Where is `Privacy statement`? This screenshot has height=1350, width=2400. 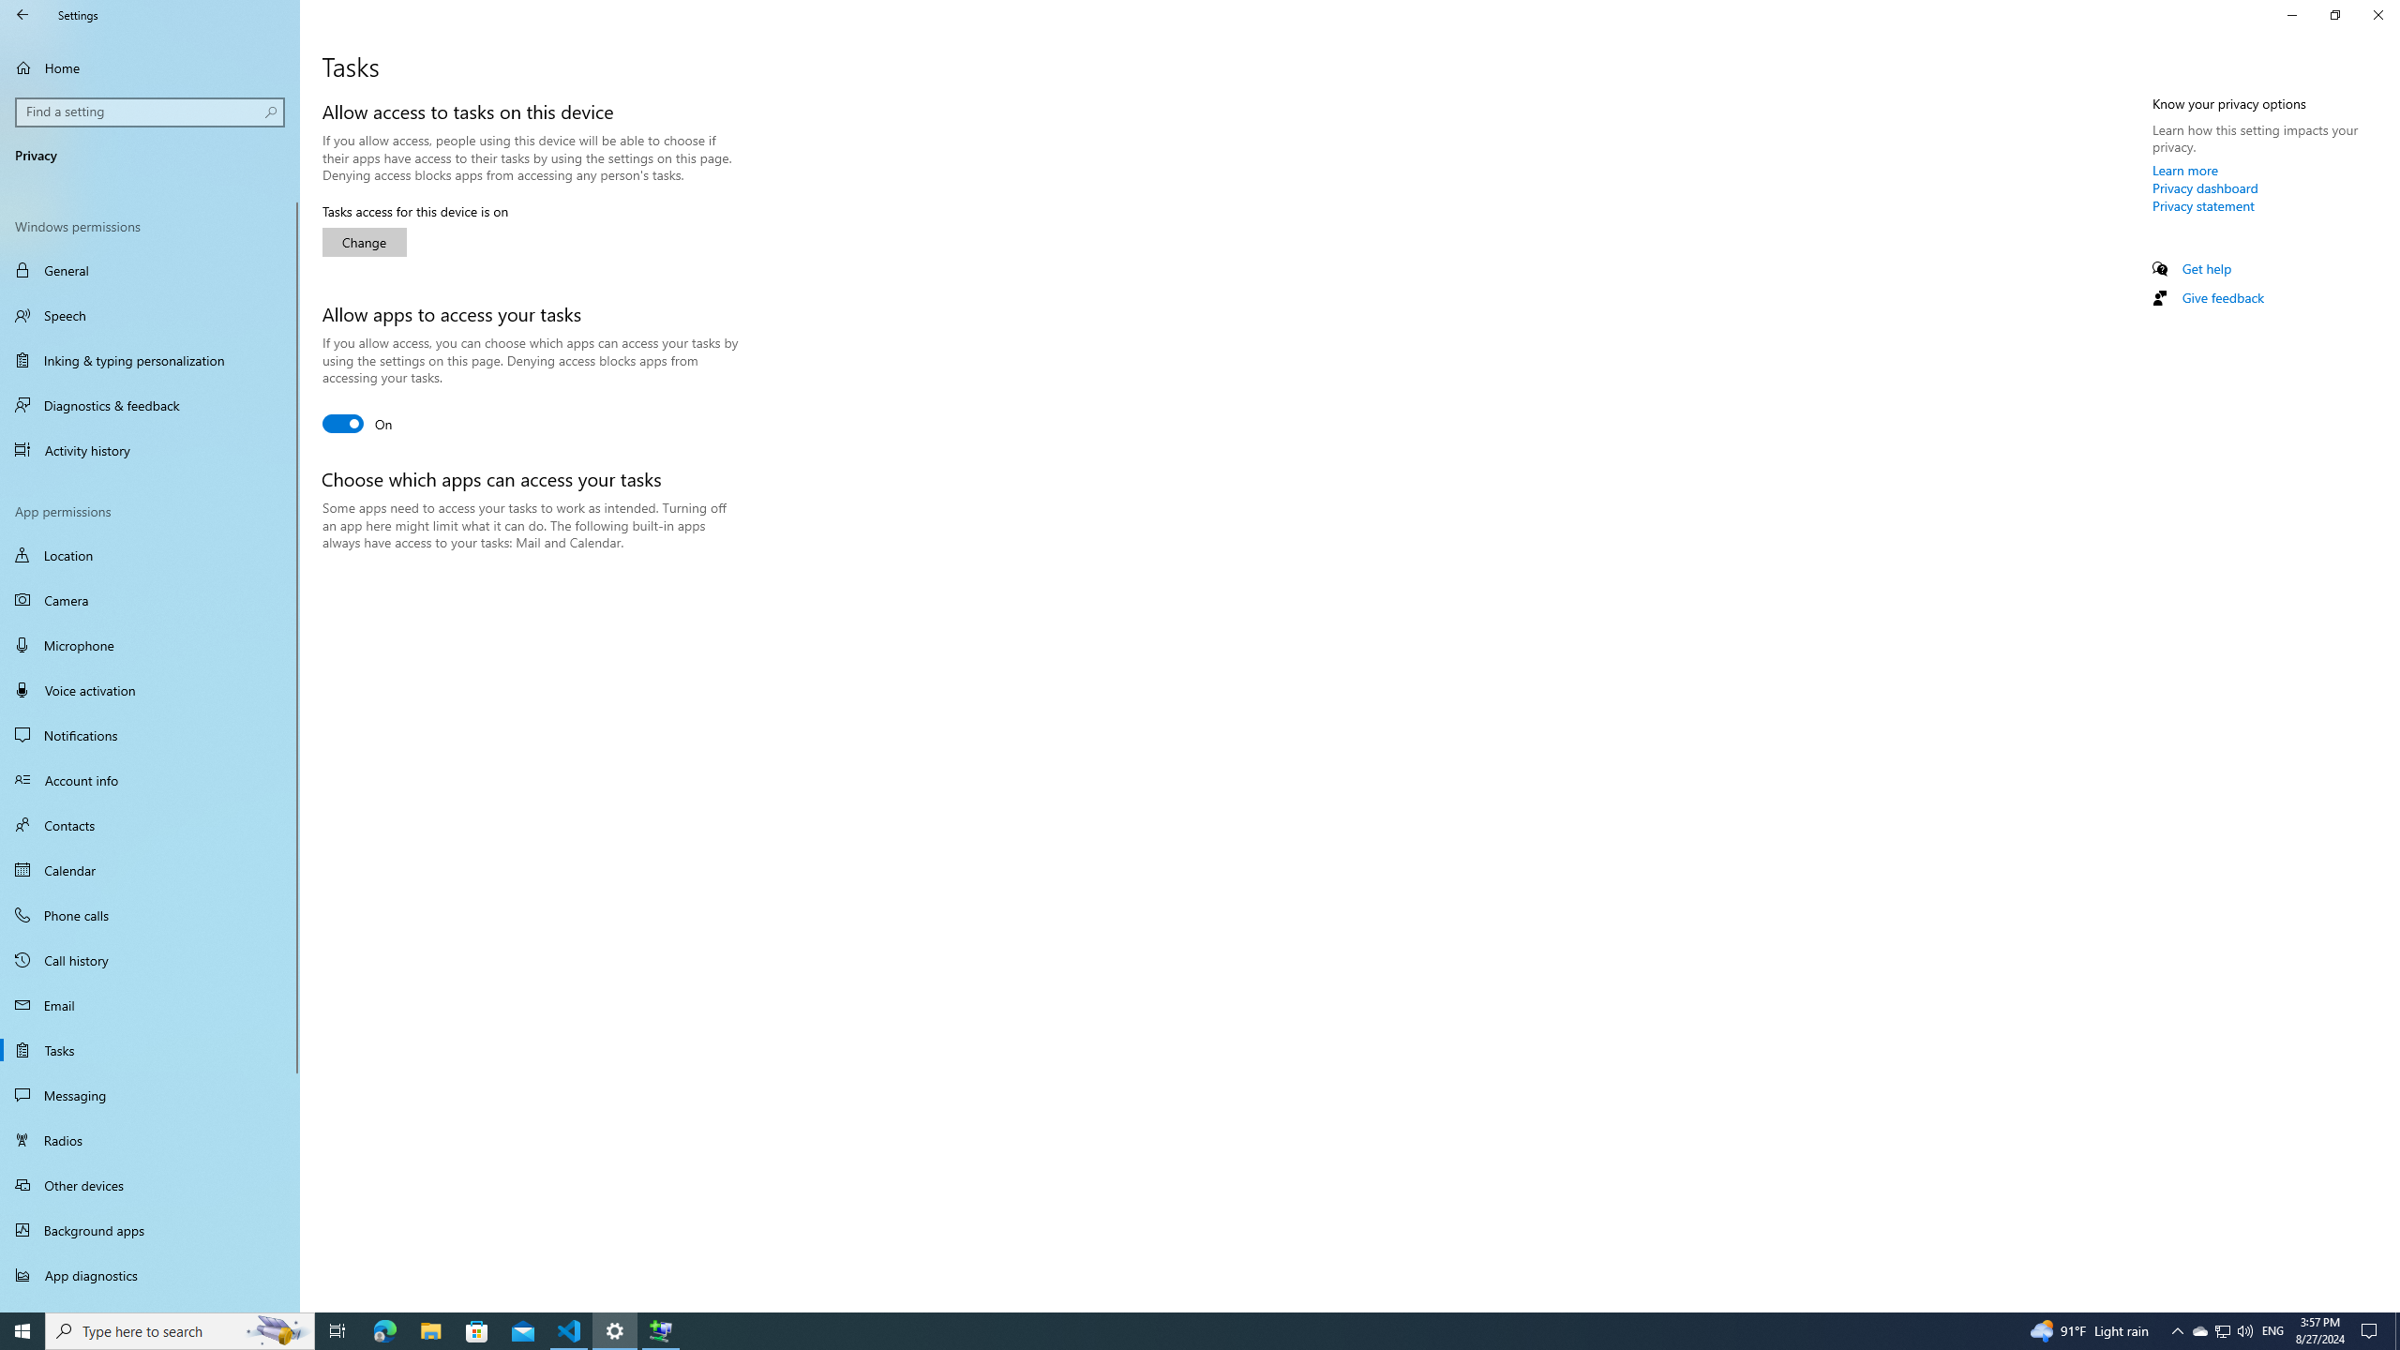
Privacy statement is located at coordinates (2203, 205).